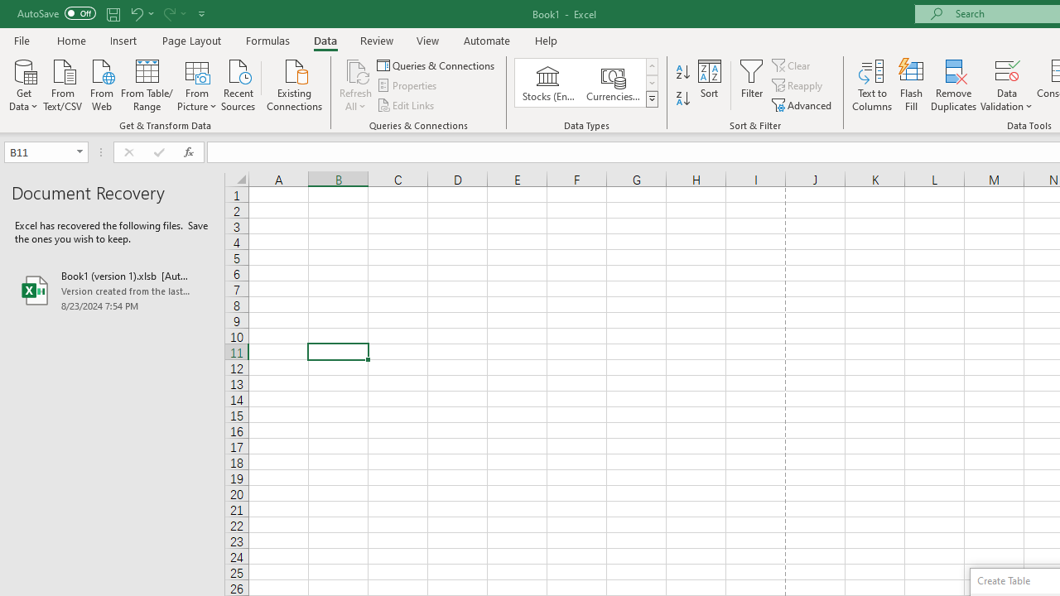 Image resolution: width=1060 pixels, height=596 pixels. What do you see at coordinates (651, 66) in the screenshot?
I see `Row up` at bounding box center [651, 66].